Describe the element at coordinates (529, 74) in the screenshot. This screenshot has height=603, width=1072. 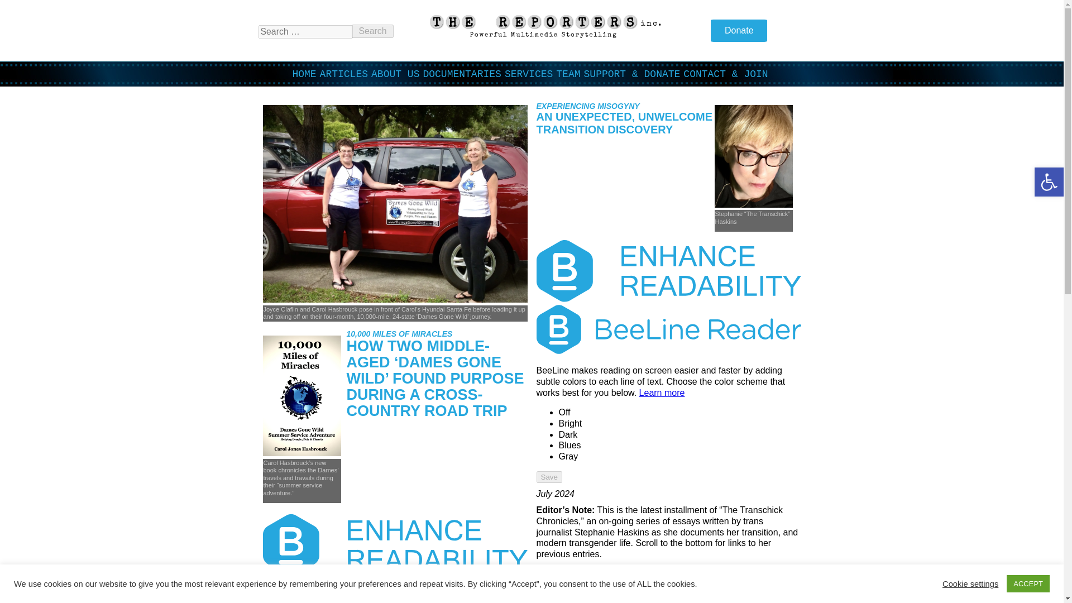
I see `SERVICES` at that location.